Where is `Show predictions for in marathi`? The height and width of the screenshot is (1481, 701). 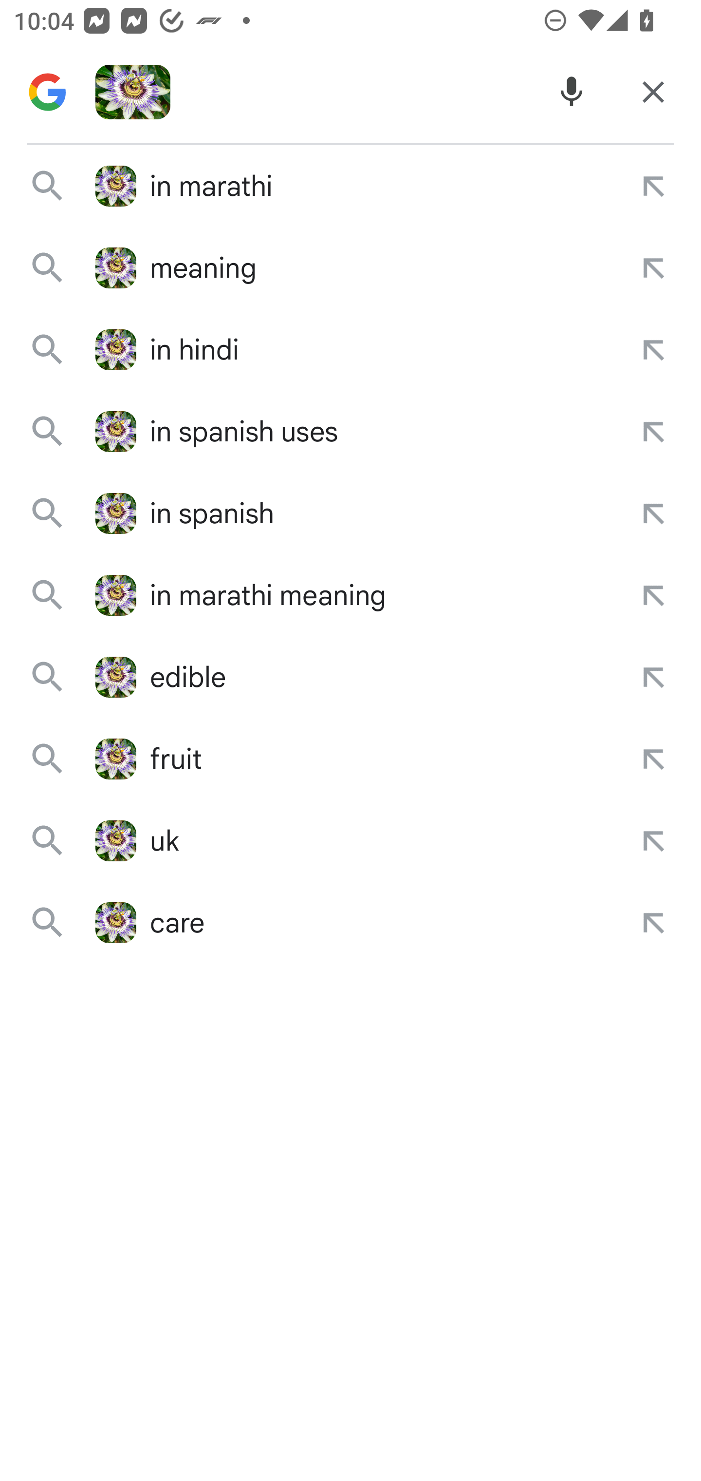
Show predictions for in marathi is located at coordinates (653, 186).